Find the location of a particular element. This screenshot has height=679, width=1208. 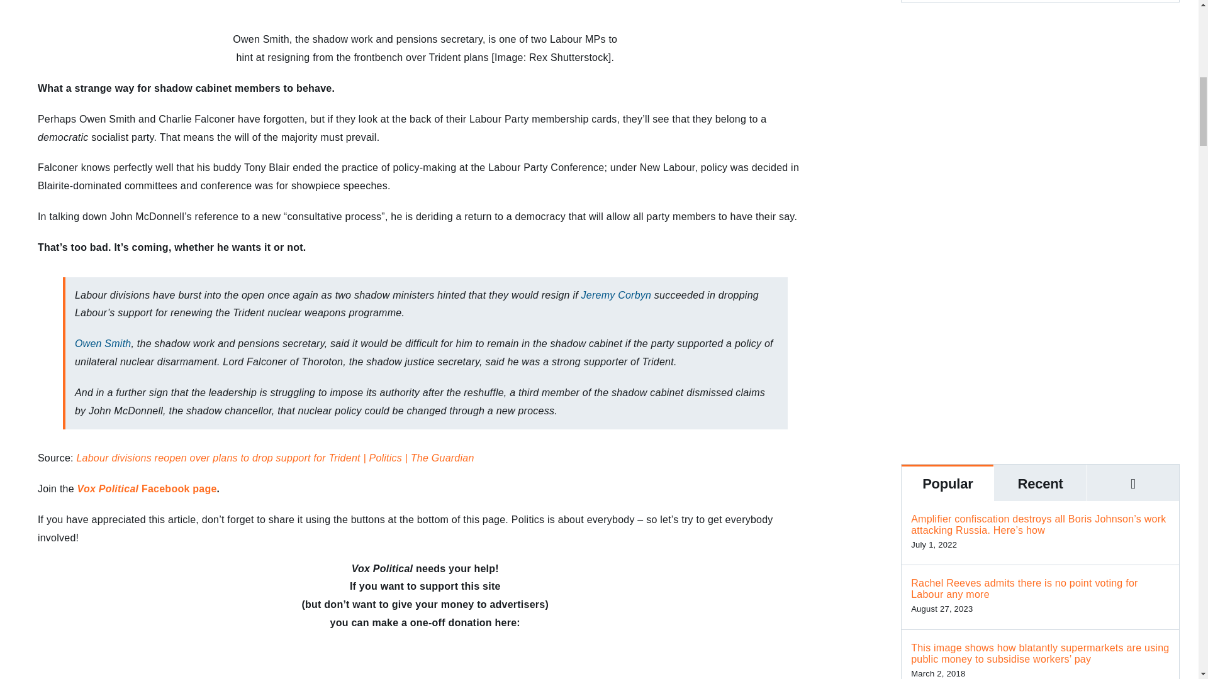

Comments is located at coordinates (1132, 483).